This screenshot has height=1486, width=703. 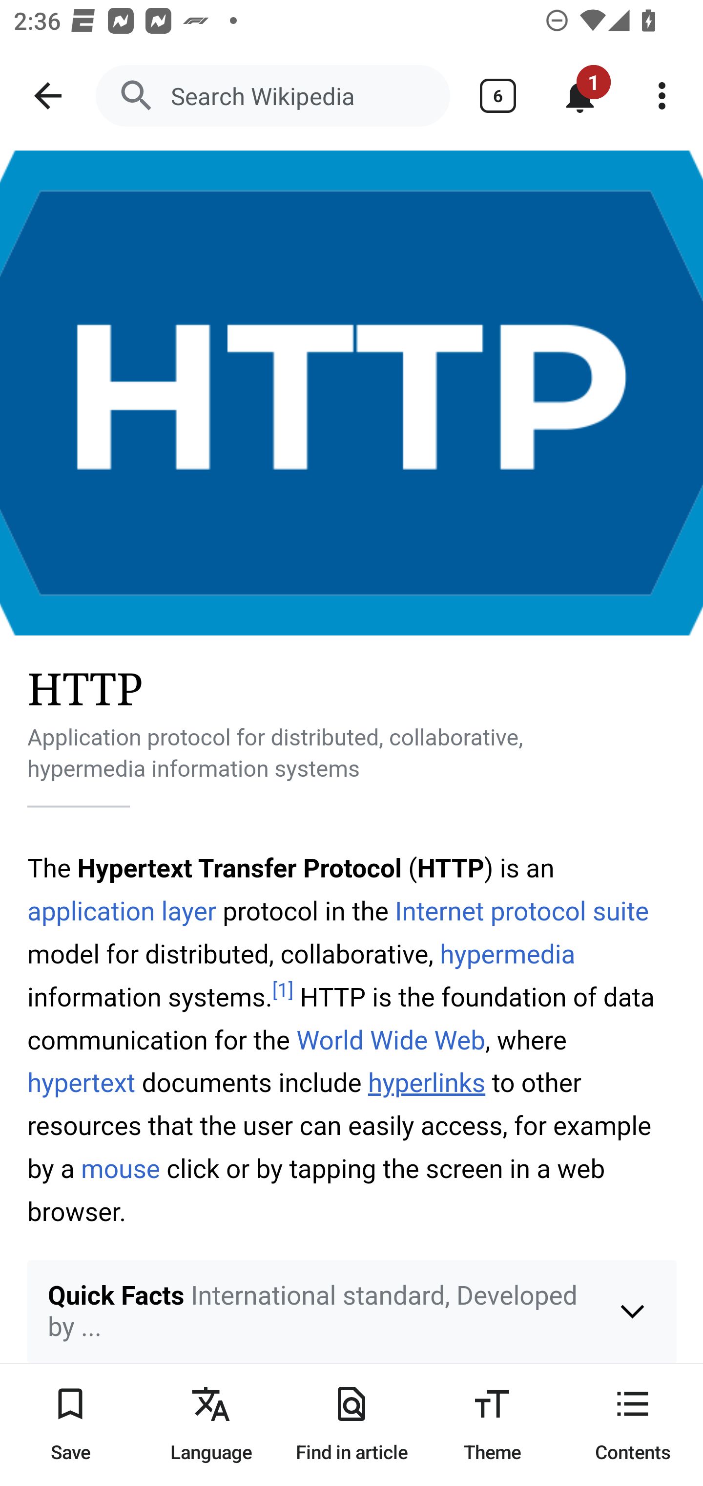 I want to click on Find in article, so click(x=351, y=1424).